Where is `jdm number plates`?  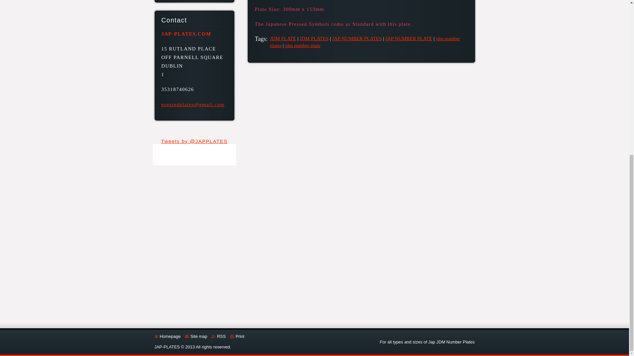 jdm number plates is located at coordinates (365, 42).